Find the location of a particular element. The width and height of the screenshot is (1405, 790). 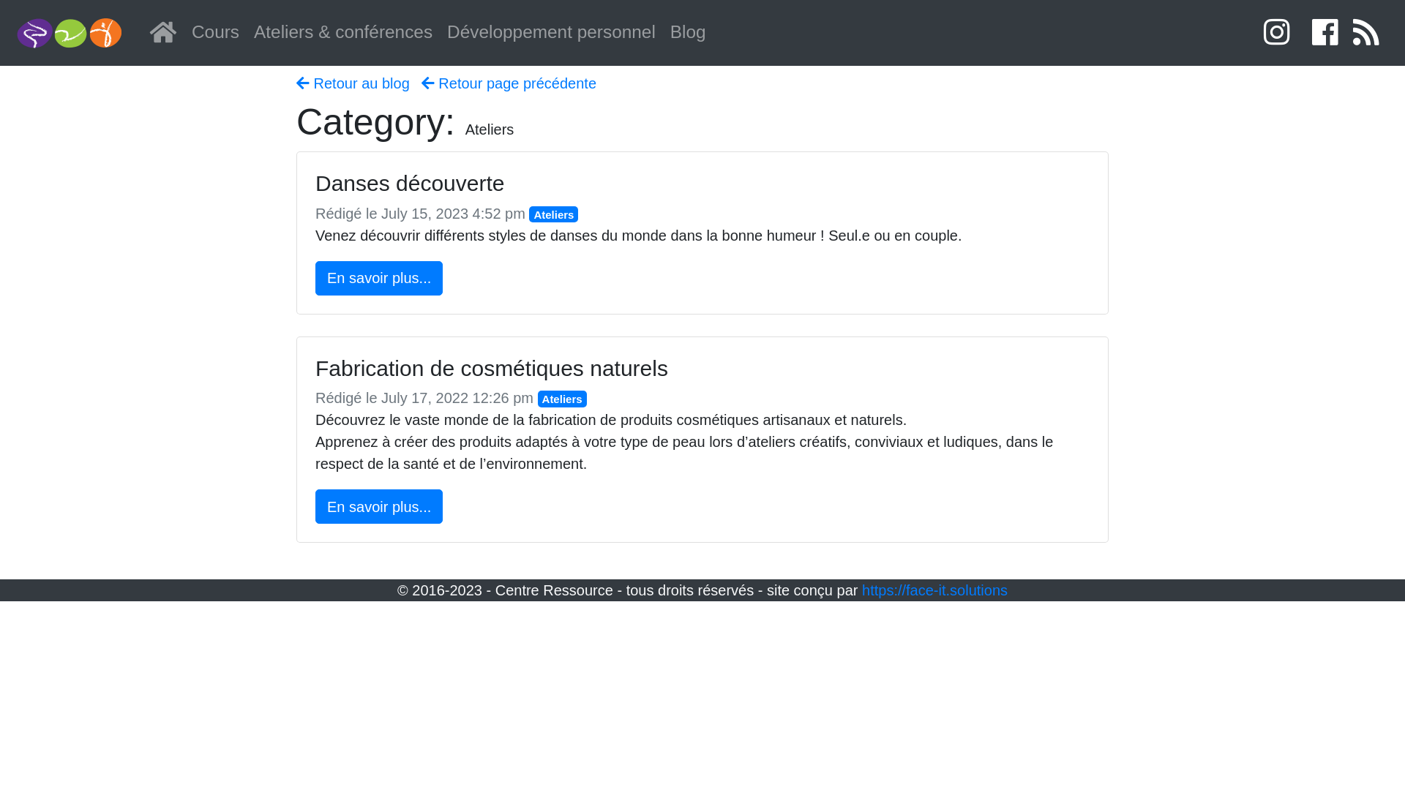

https://face-it.solutions is located at coordinates (935, 590).